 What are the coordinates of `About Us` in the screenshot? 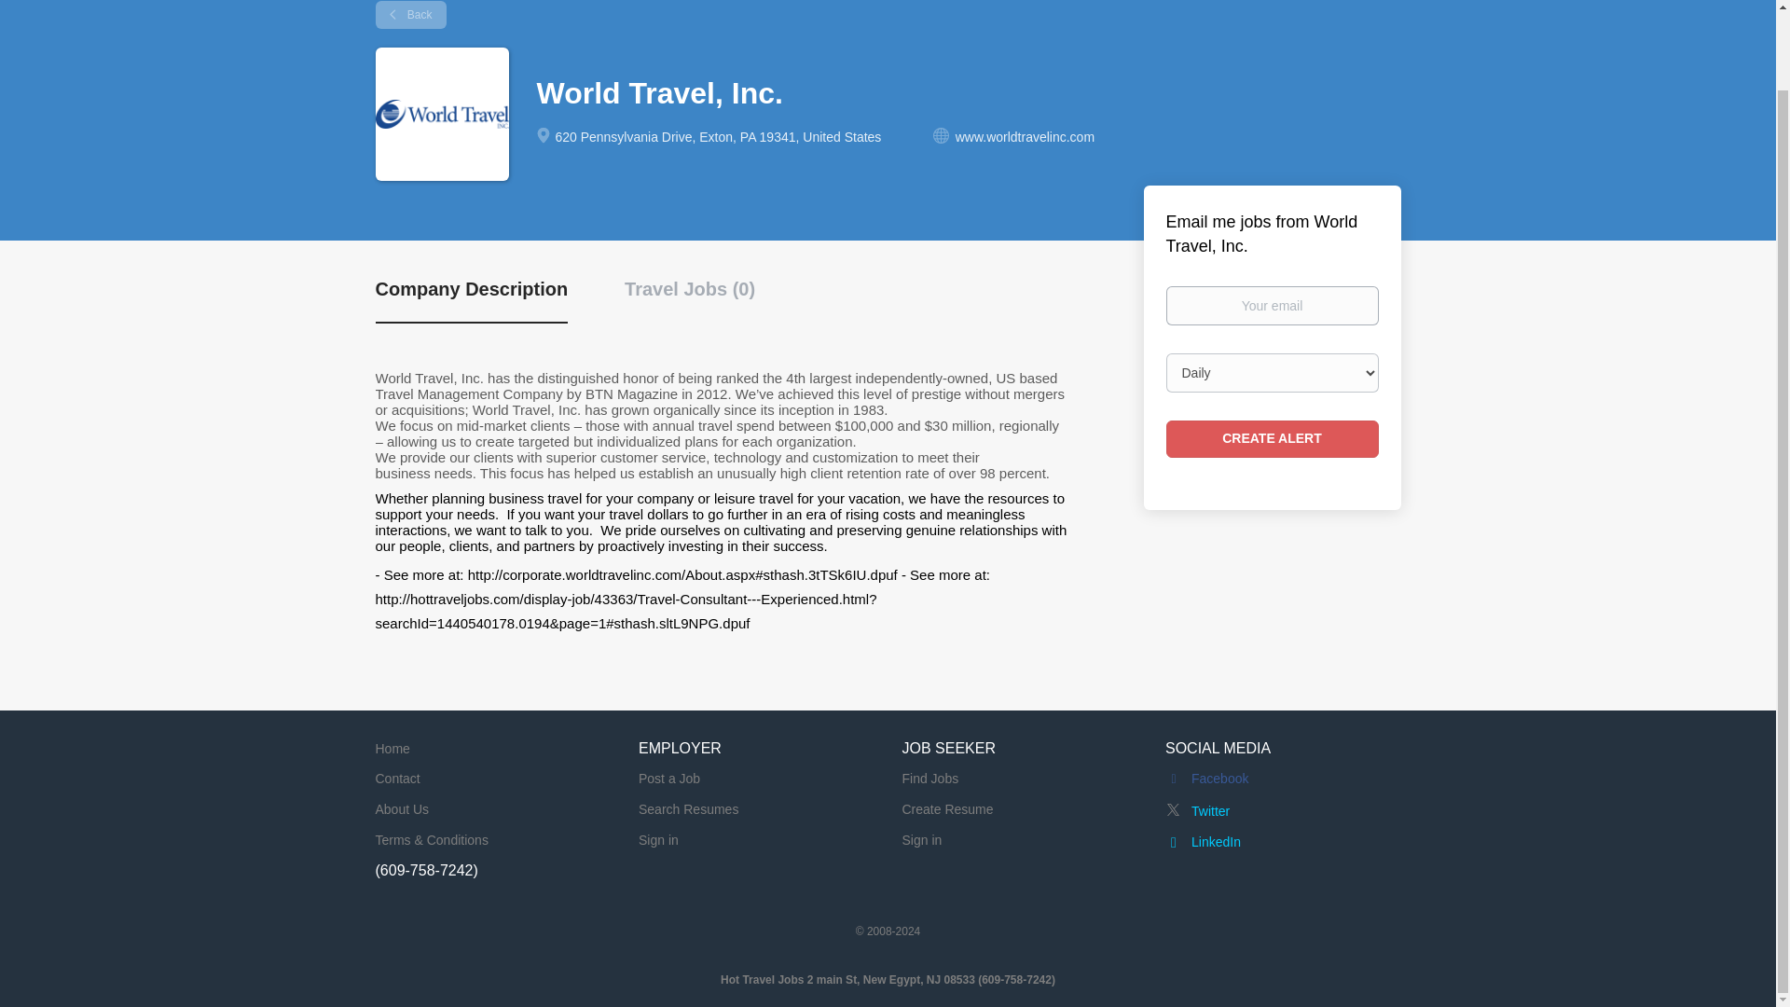 It's located at (401, 808).